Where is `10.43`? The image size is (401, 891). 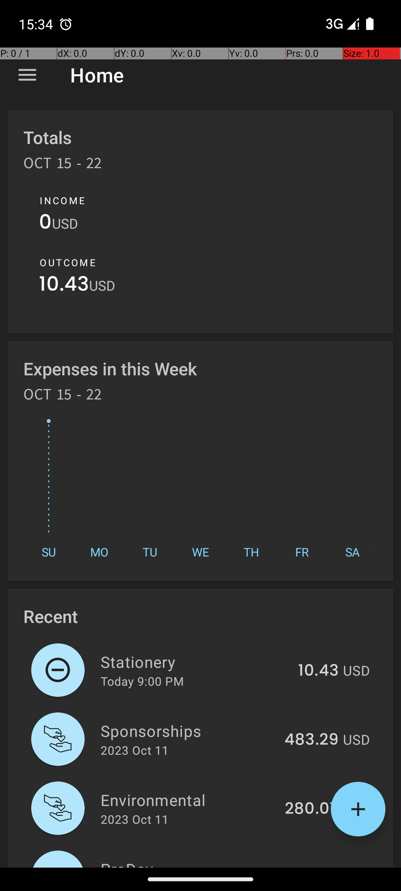 10.43 is located at coordinates (64, 286).